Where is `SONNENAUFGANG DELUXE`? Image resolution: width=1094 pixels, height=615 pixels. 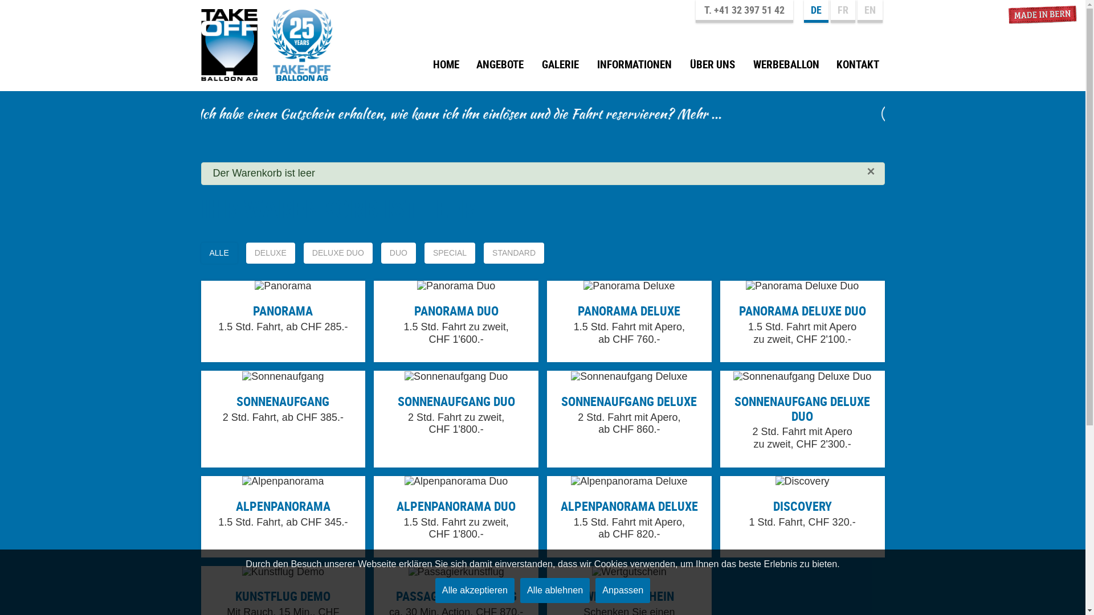
SONNENAUFGANG DELUXE is located at coordinates (629, 401).